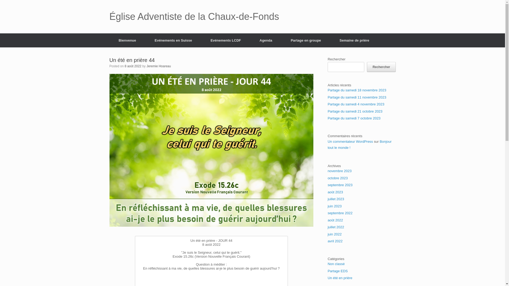 This screenshot has height=286, width=509. Describe the element at coordinates (340, 185) in the screenshot. I see `septembre 2023` at that location.